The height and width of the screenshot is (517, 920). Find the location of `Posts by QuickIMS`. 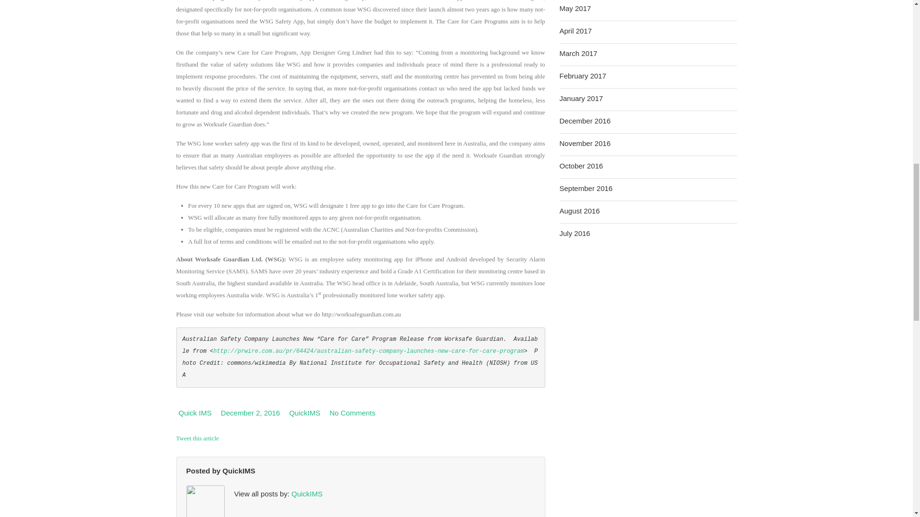

Posts by QuickIMS is located at coordinates (304, 413).